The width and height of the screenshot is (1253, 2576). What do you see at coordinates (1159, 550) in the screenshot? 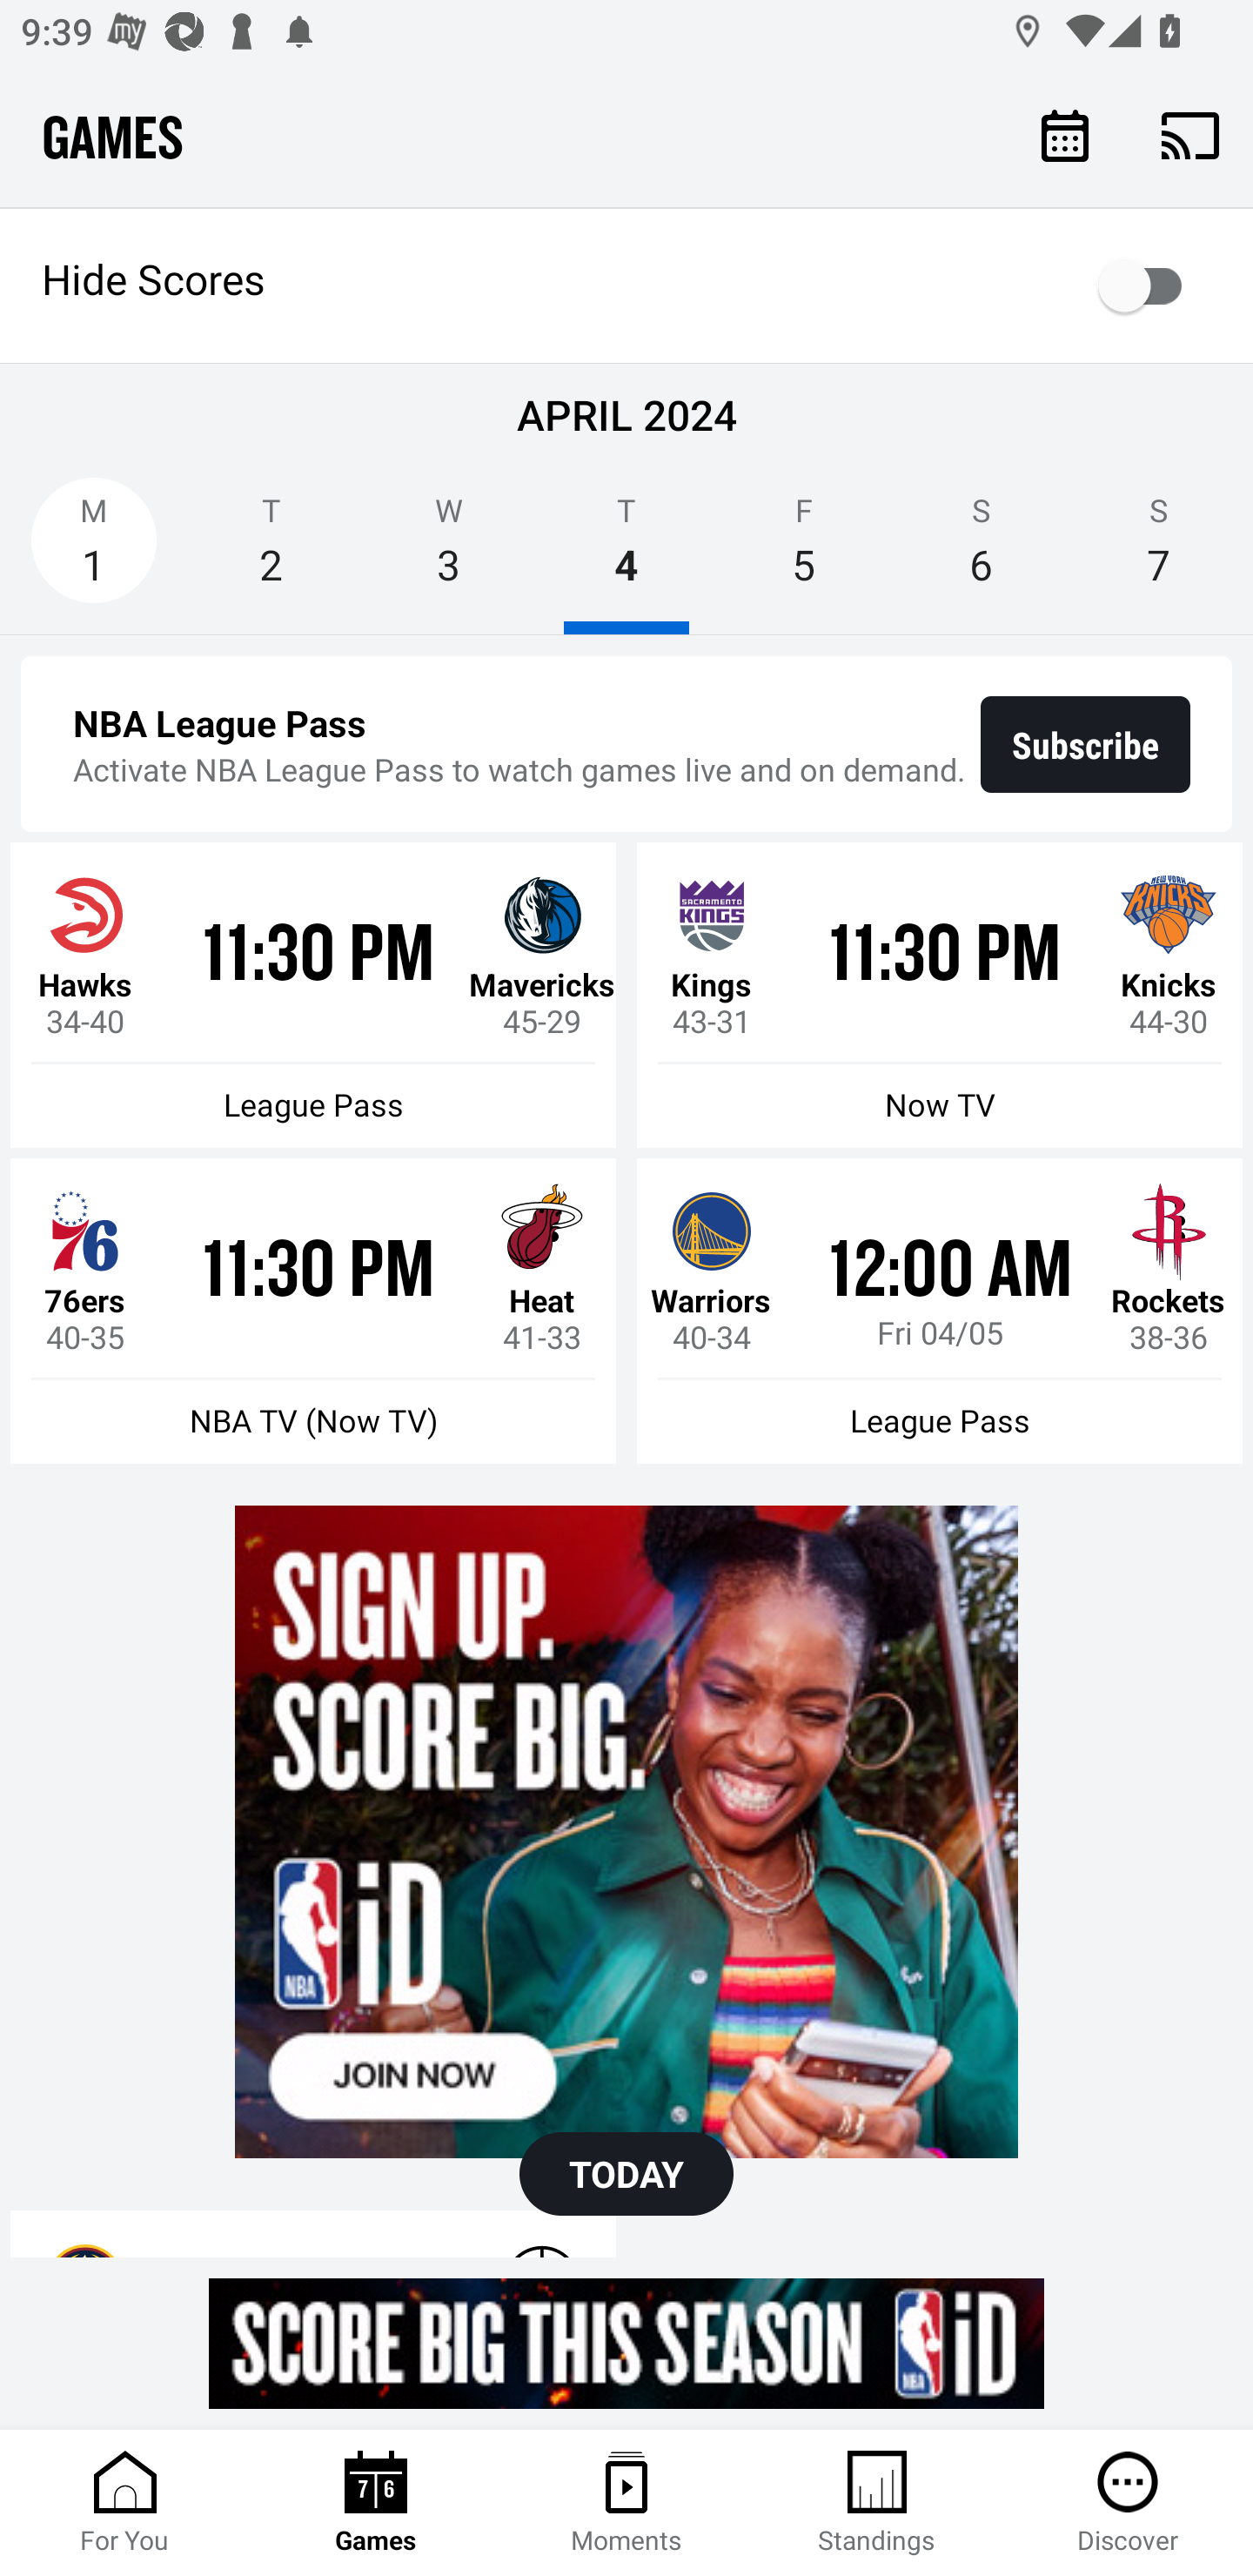
I see `S 7` at bounding box center [1159, 550].